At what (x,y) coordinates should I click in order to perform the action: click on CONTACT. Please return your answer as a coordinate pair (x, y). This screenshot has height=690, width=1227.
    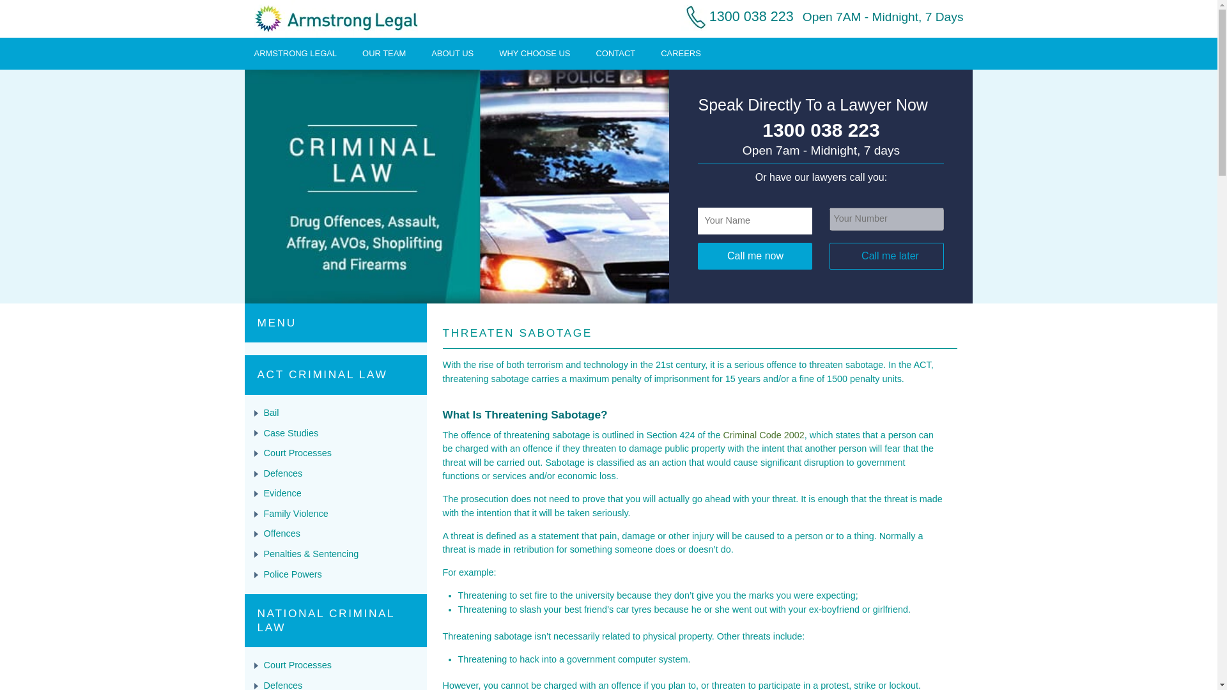
    Looking at the image, I should click on (616, 52).